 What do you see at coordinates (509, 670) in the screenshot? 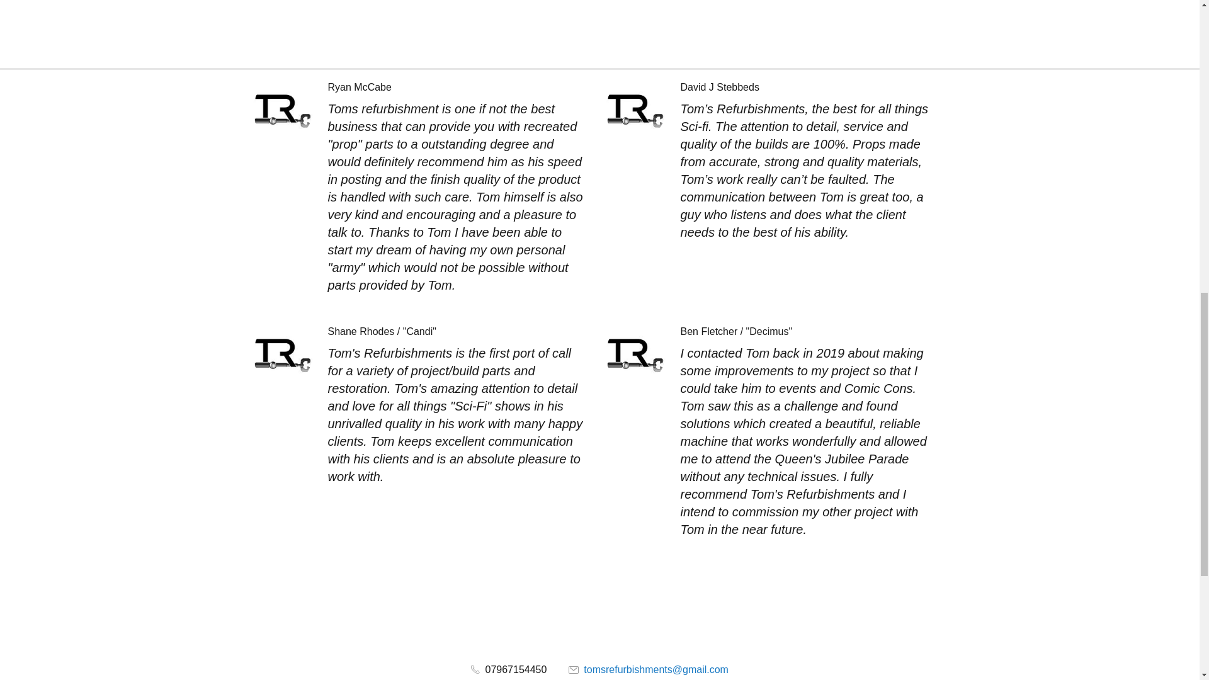
I see `07967154450` at bounding box center [509, 670].